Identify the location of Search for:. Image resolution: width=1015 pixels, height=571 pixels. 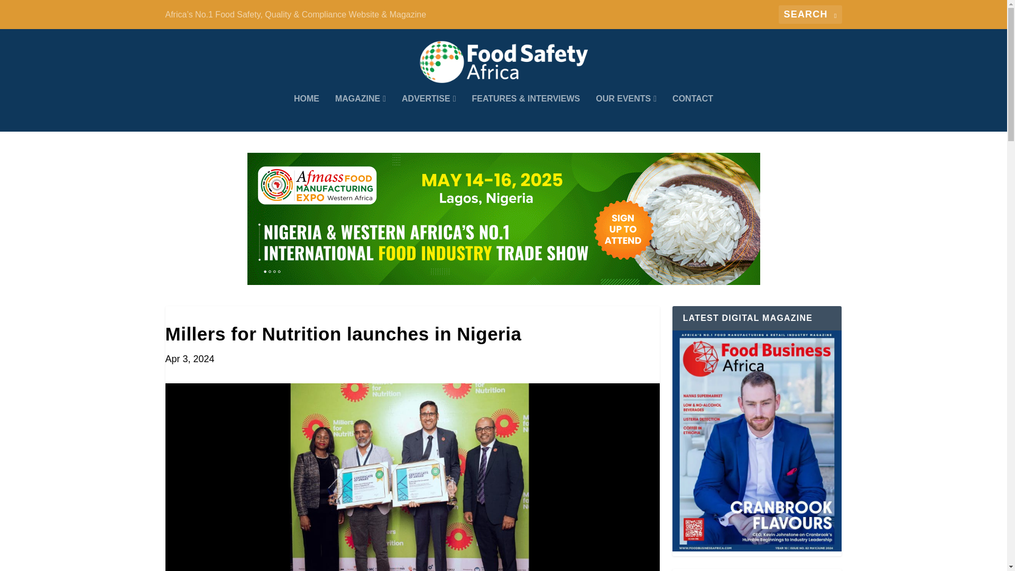
(810, 14).